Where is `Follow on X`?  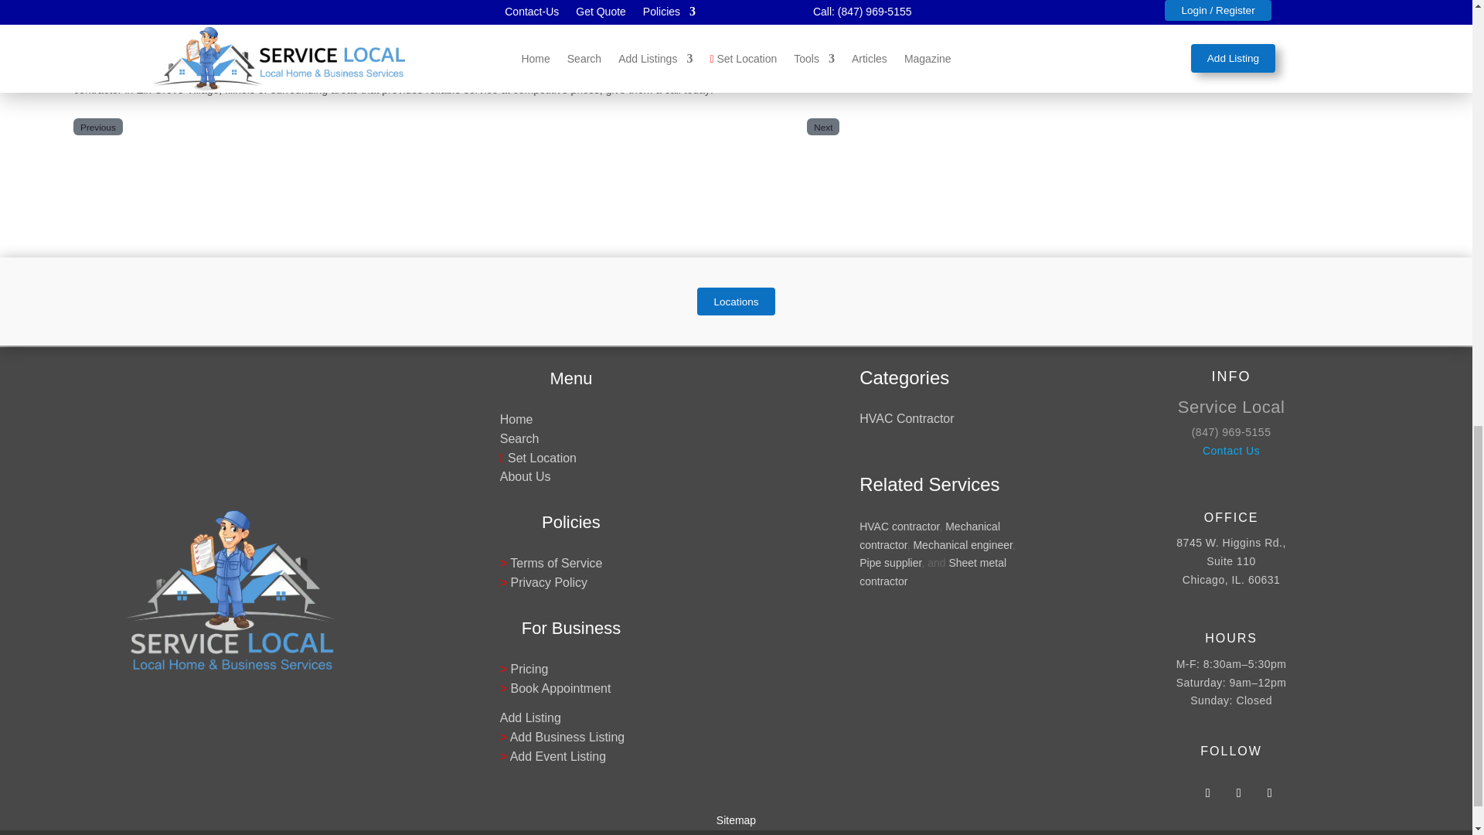
Follow on X is located at coordinates (1238, 793).